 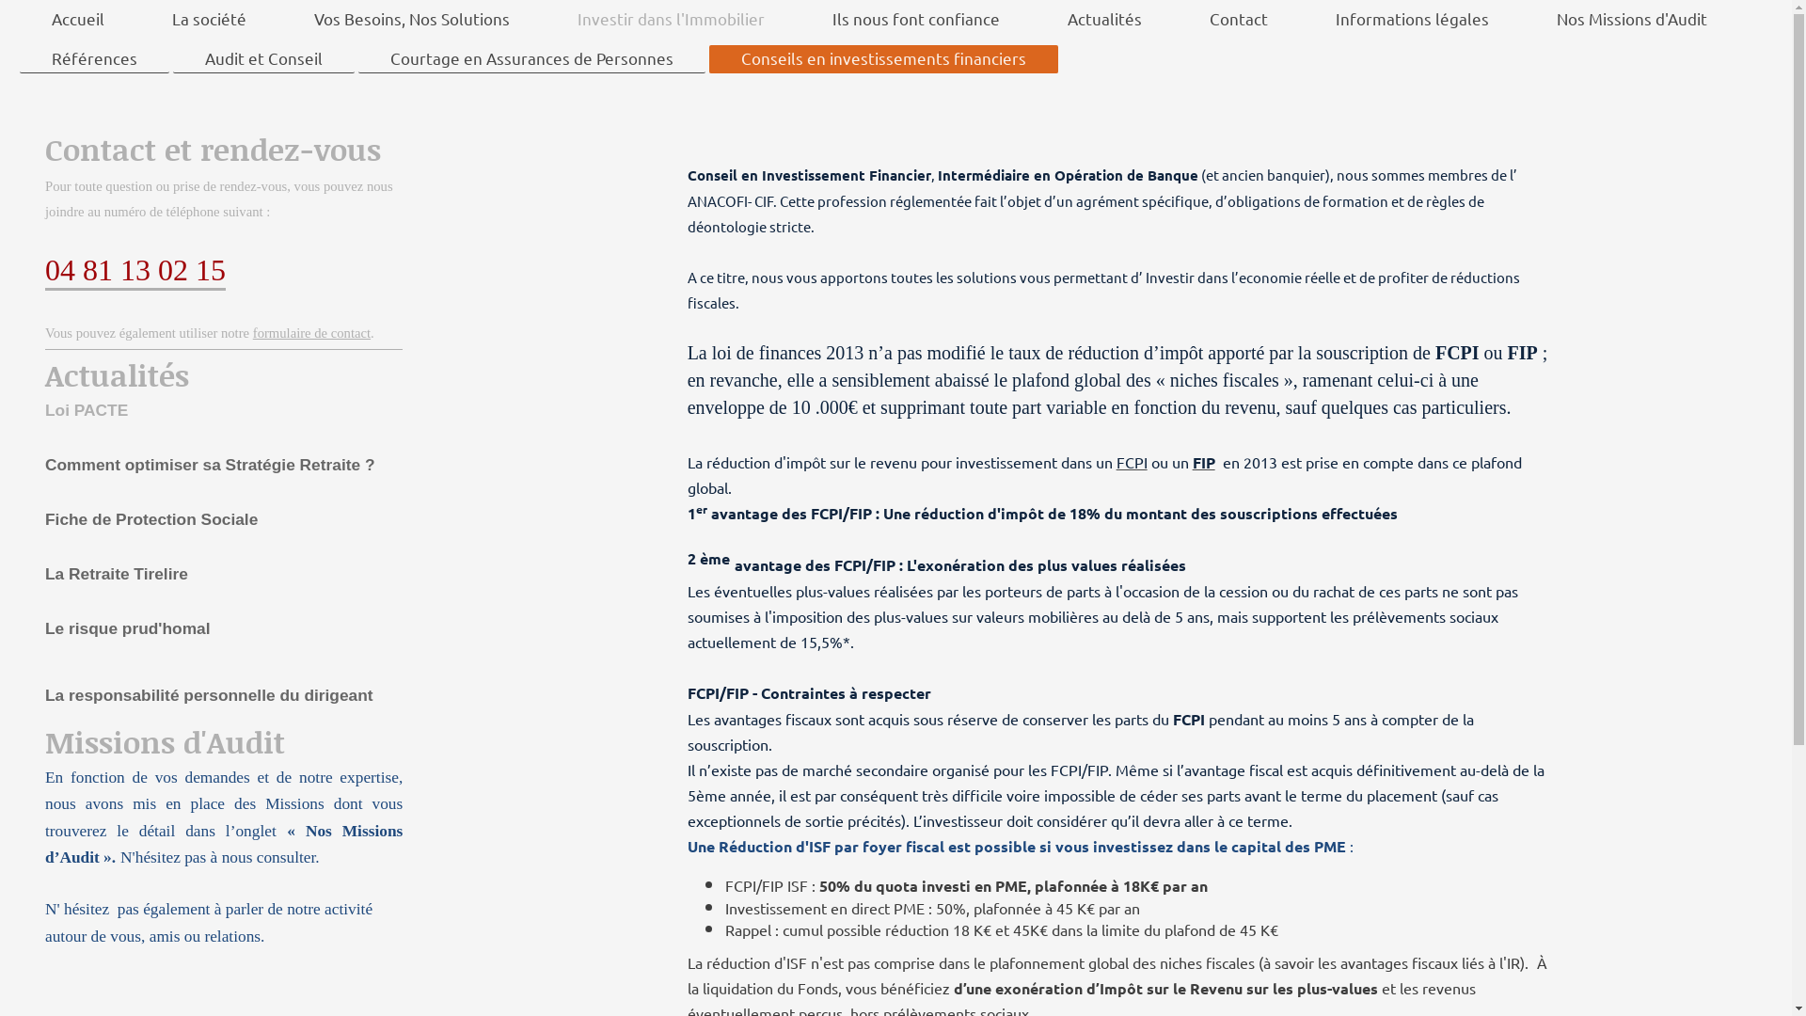 What do you see at coordinates (884, 60) in the screenshot?
I see `Conseils en investissements financiers` at bounding box center [884, 60].